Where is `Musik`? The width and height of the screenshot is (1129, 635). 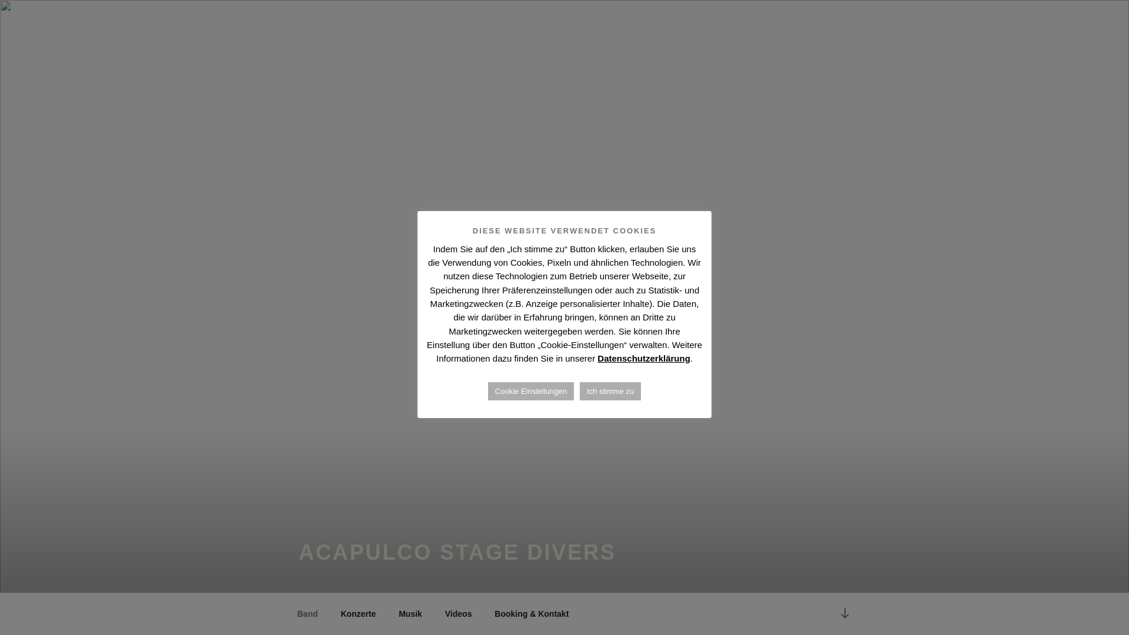 Musik is located at coordinates (410, 614).